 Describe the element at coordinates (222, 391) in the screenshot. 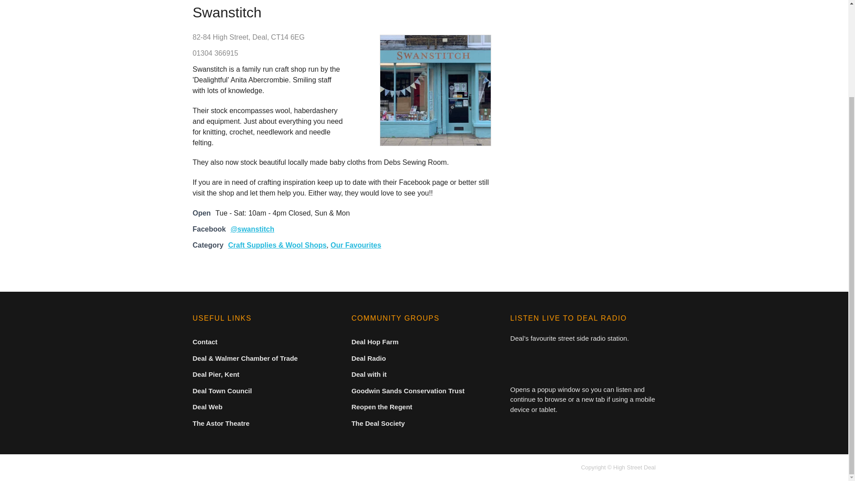

I see `Deal Town Council` at that location.